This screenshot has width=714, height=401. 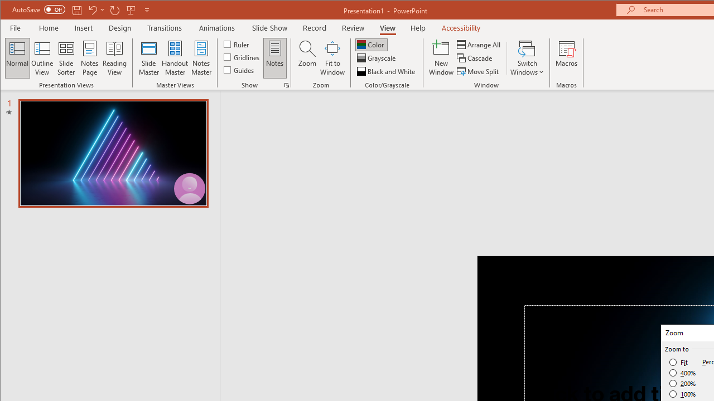 I want to click on 200%, so click(x=683, y=383).